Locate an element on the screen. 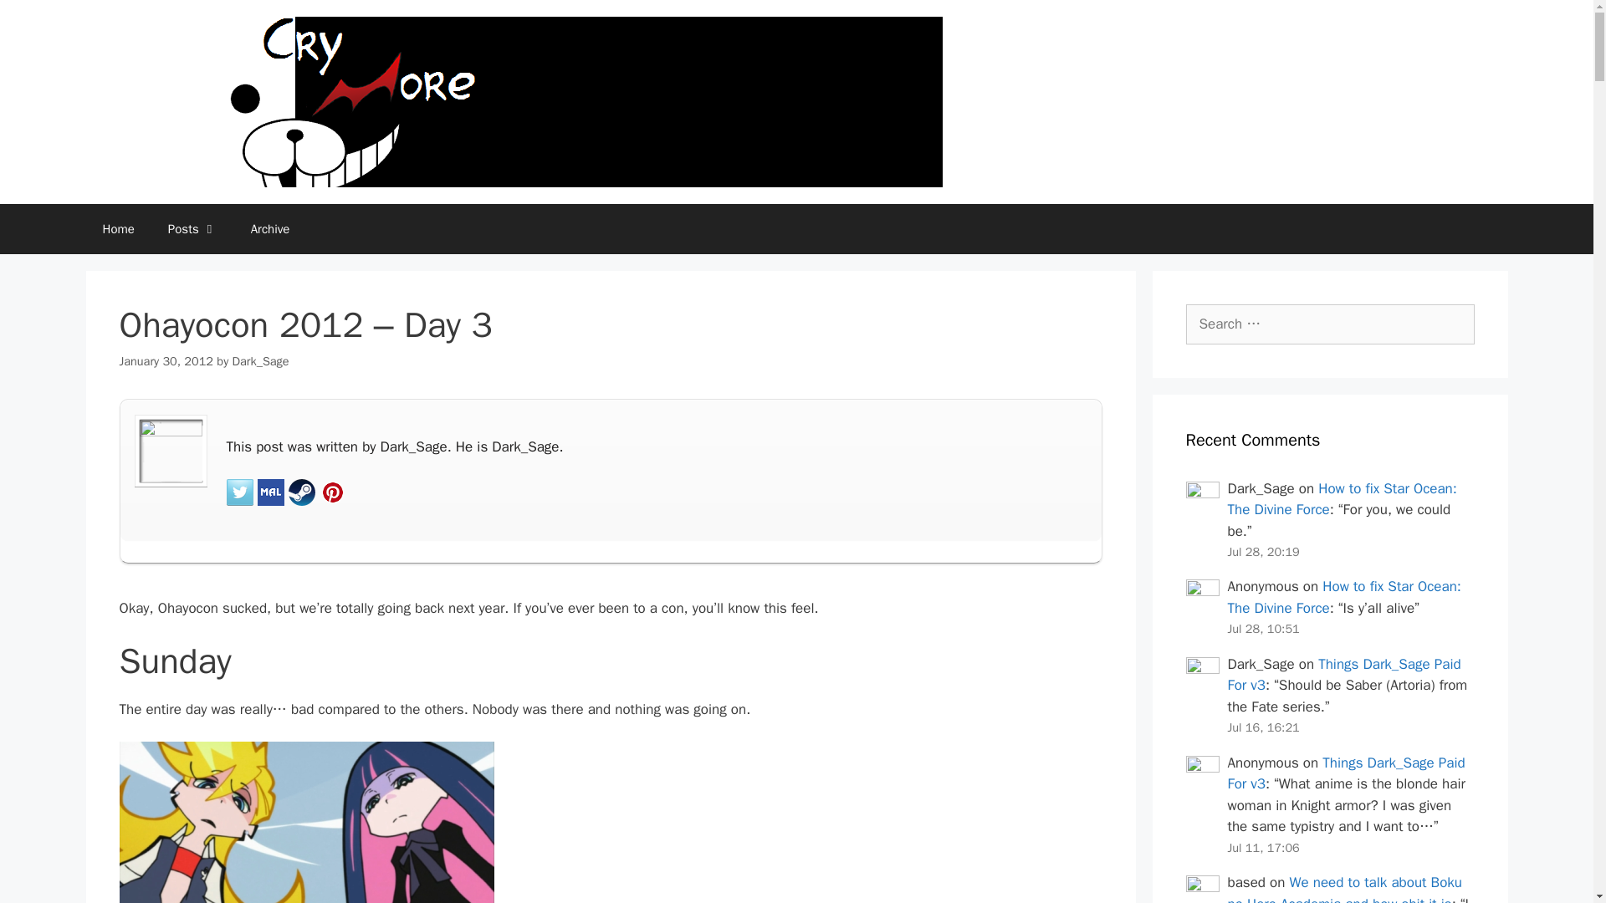 The height and width of the screenshot is (903, 1606). Twitter is located at coordinates (239, 492).